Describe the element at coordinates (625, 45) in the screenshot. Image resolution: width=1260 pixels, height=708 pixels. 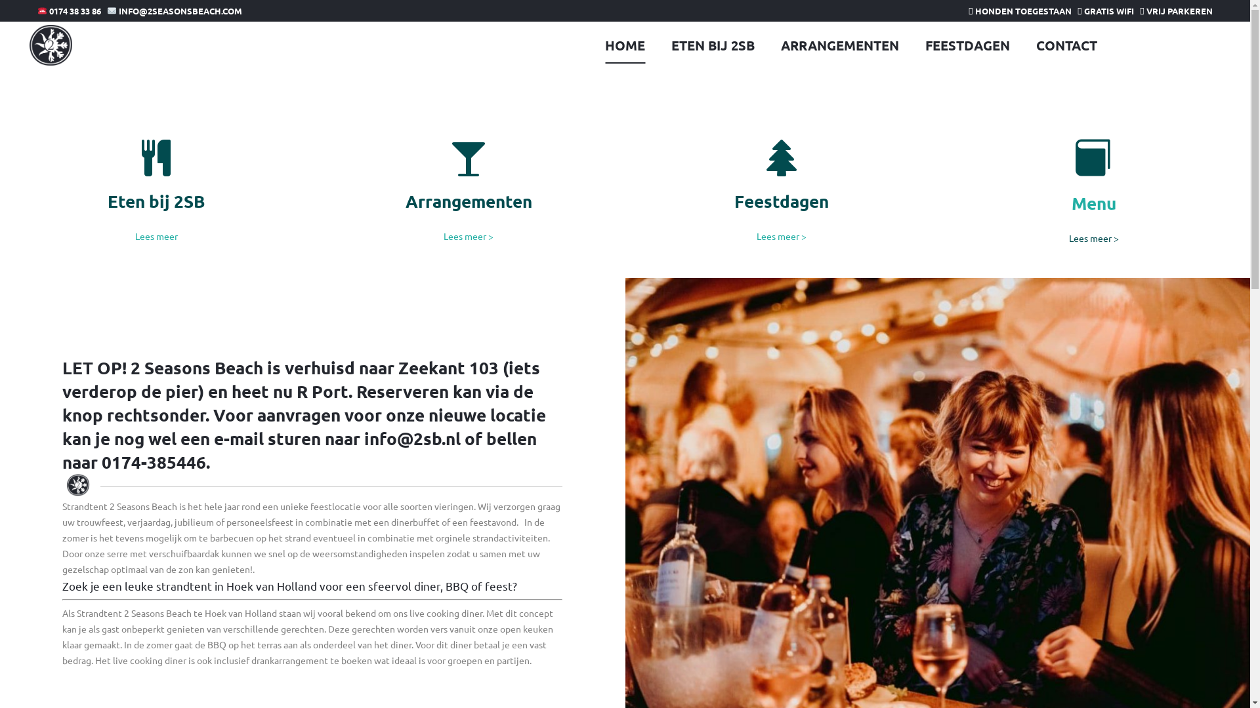
I see `HOME` at that location.